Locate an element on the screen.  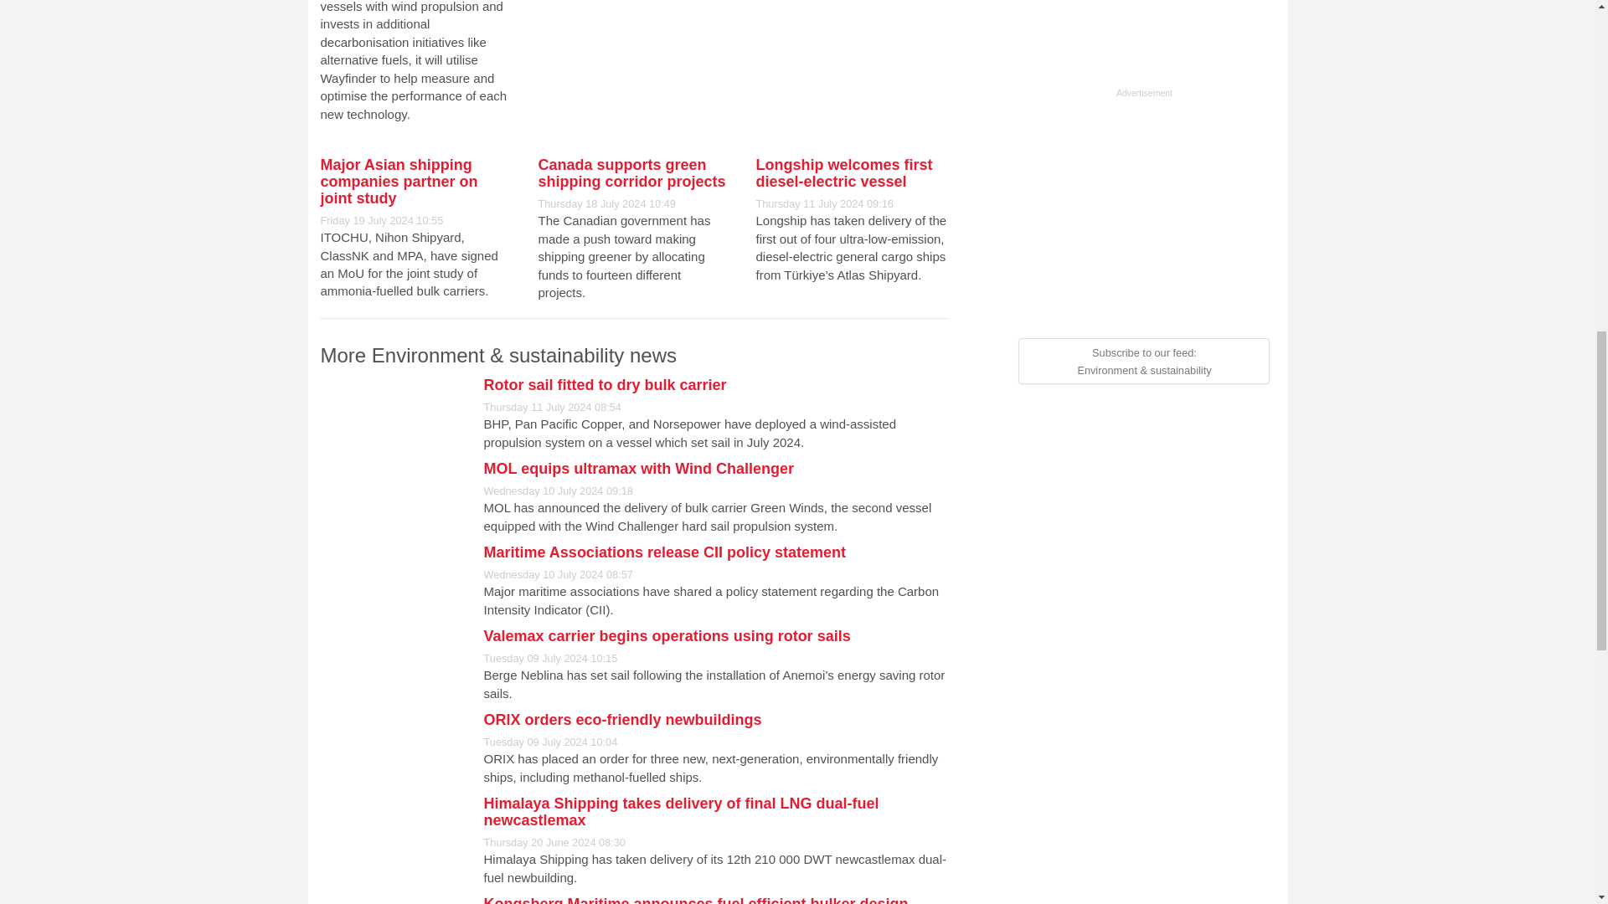
Major Asian shipping companies partner on joint study is located at coordinates (399, 181).